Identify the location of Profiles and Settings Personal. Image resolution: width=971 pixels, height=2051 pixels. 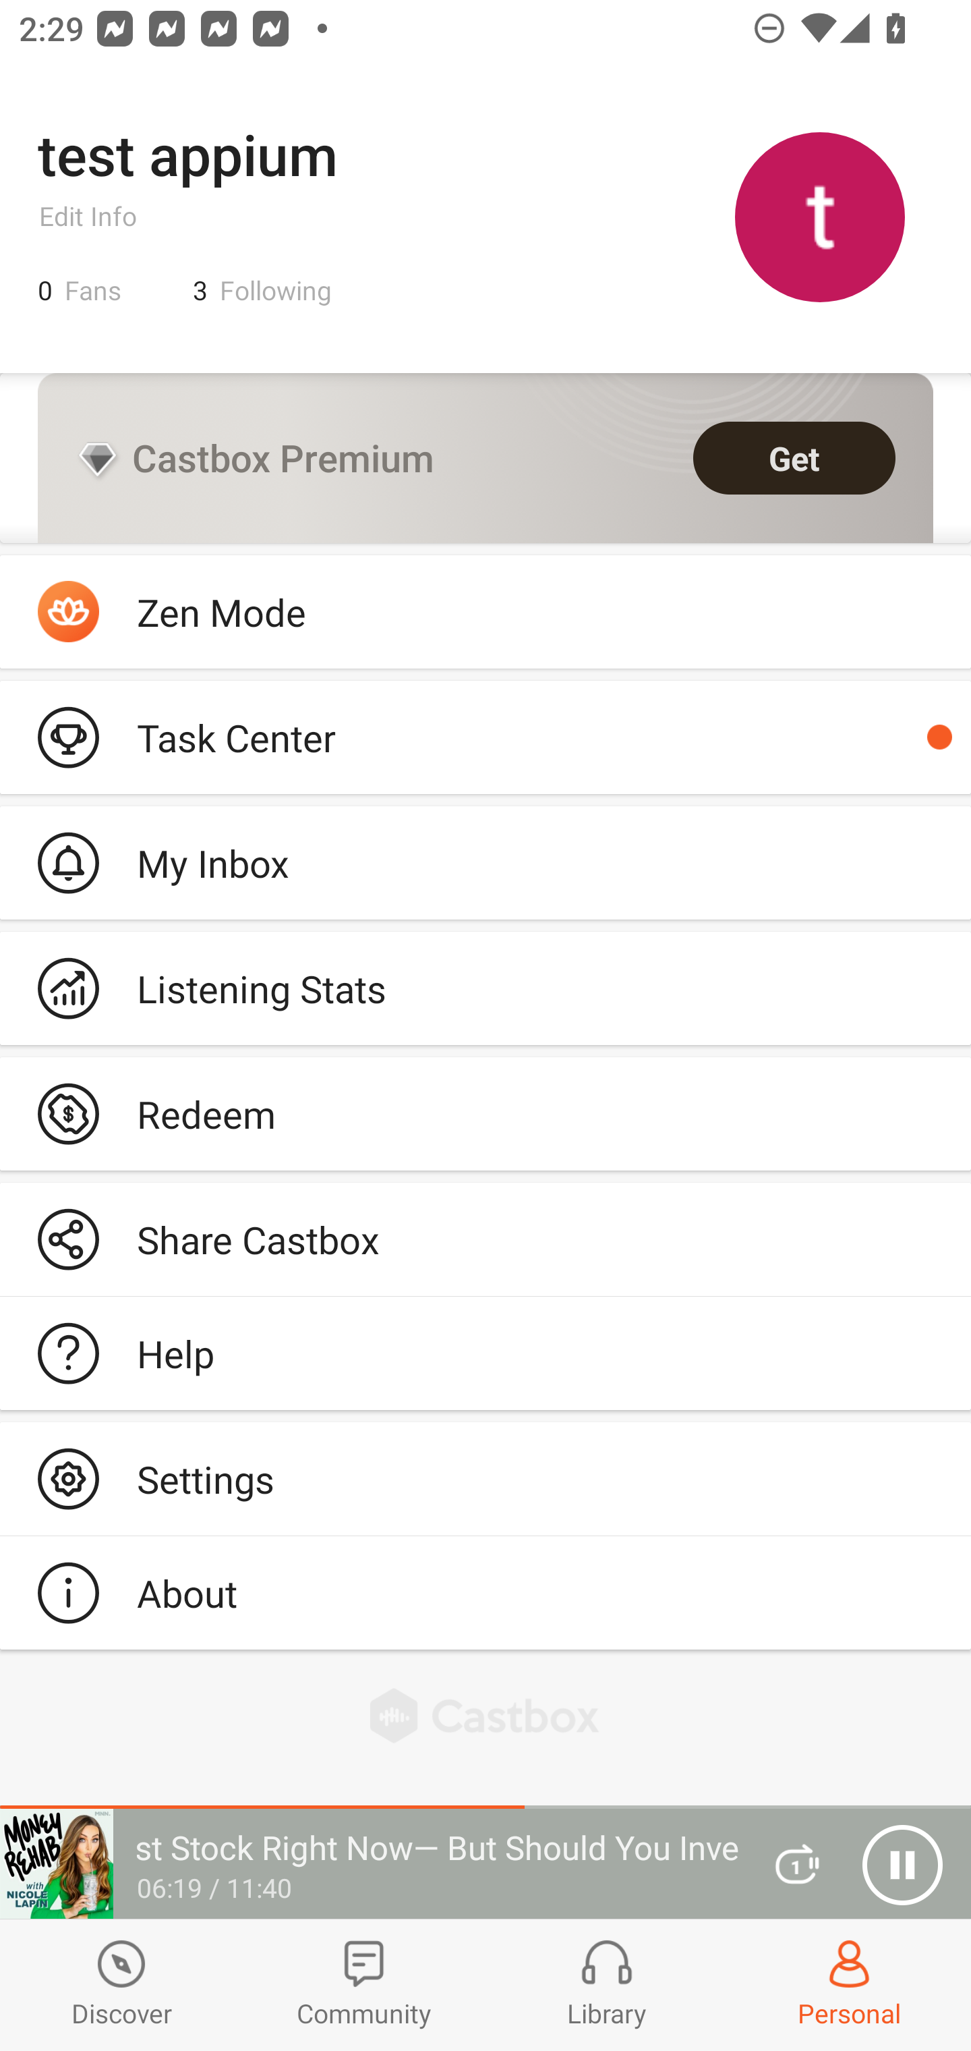
(850, 1985).